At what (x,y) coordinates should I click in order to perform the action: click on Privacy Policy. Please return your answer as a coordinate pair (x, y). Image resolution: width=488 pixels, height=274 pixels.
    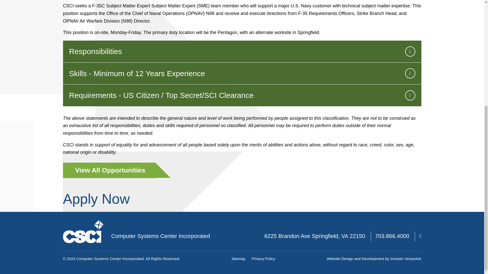
    Looking at the image, I should click on (263, 259).